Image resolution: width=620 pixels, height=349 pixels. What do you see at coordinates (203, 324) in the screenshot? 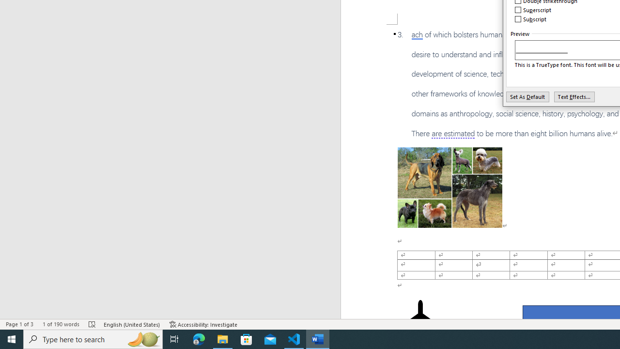
I see `Accessibility Checker Accessibility: Investigate` at bounding box center [203, 324].